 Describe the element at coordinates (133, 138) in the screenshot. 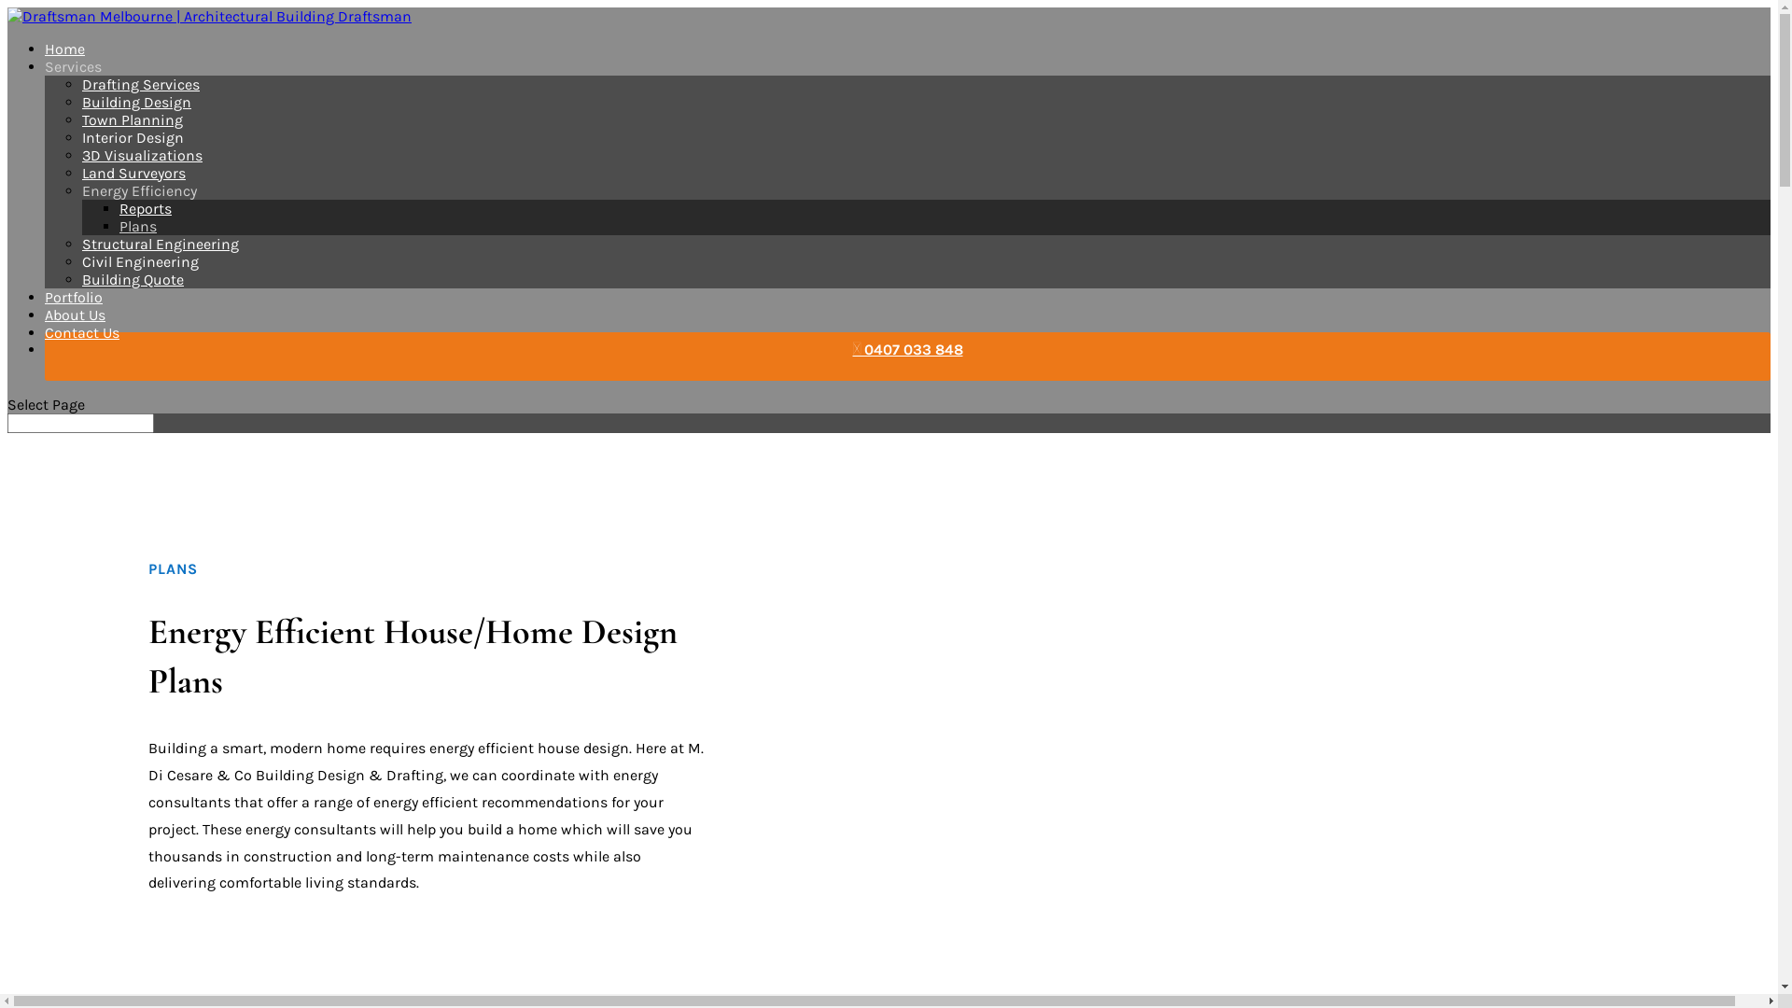

I see `Interior Design` at that location.